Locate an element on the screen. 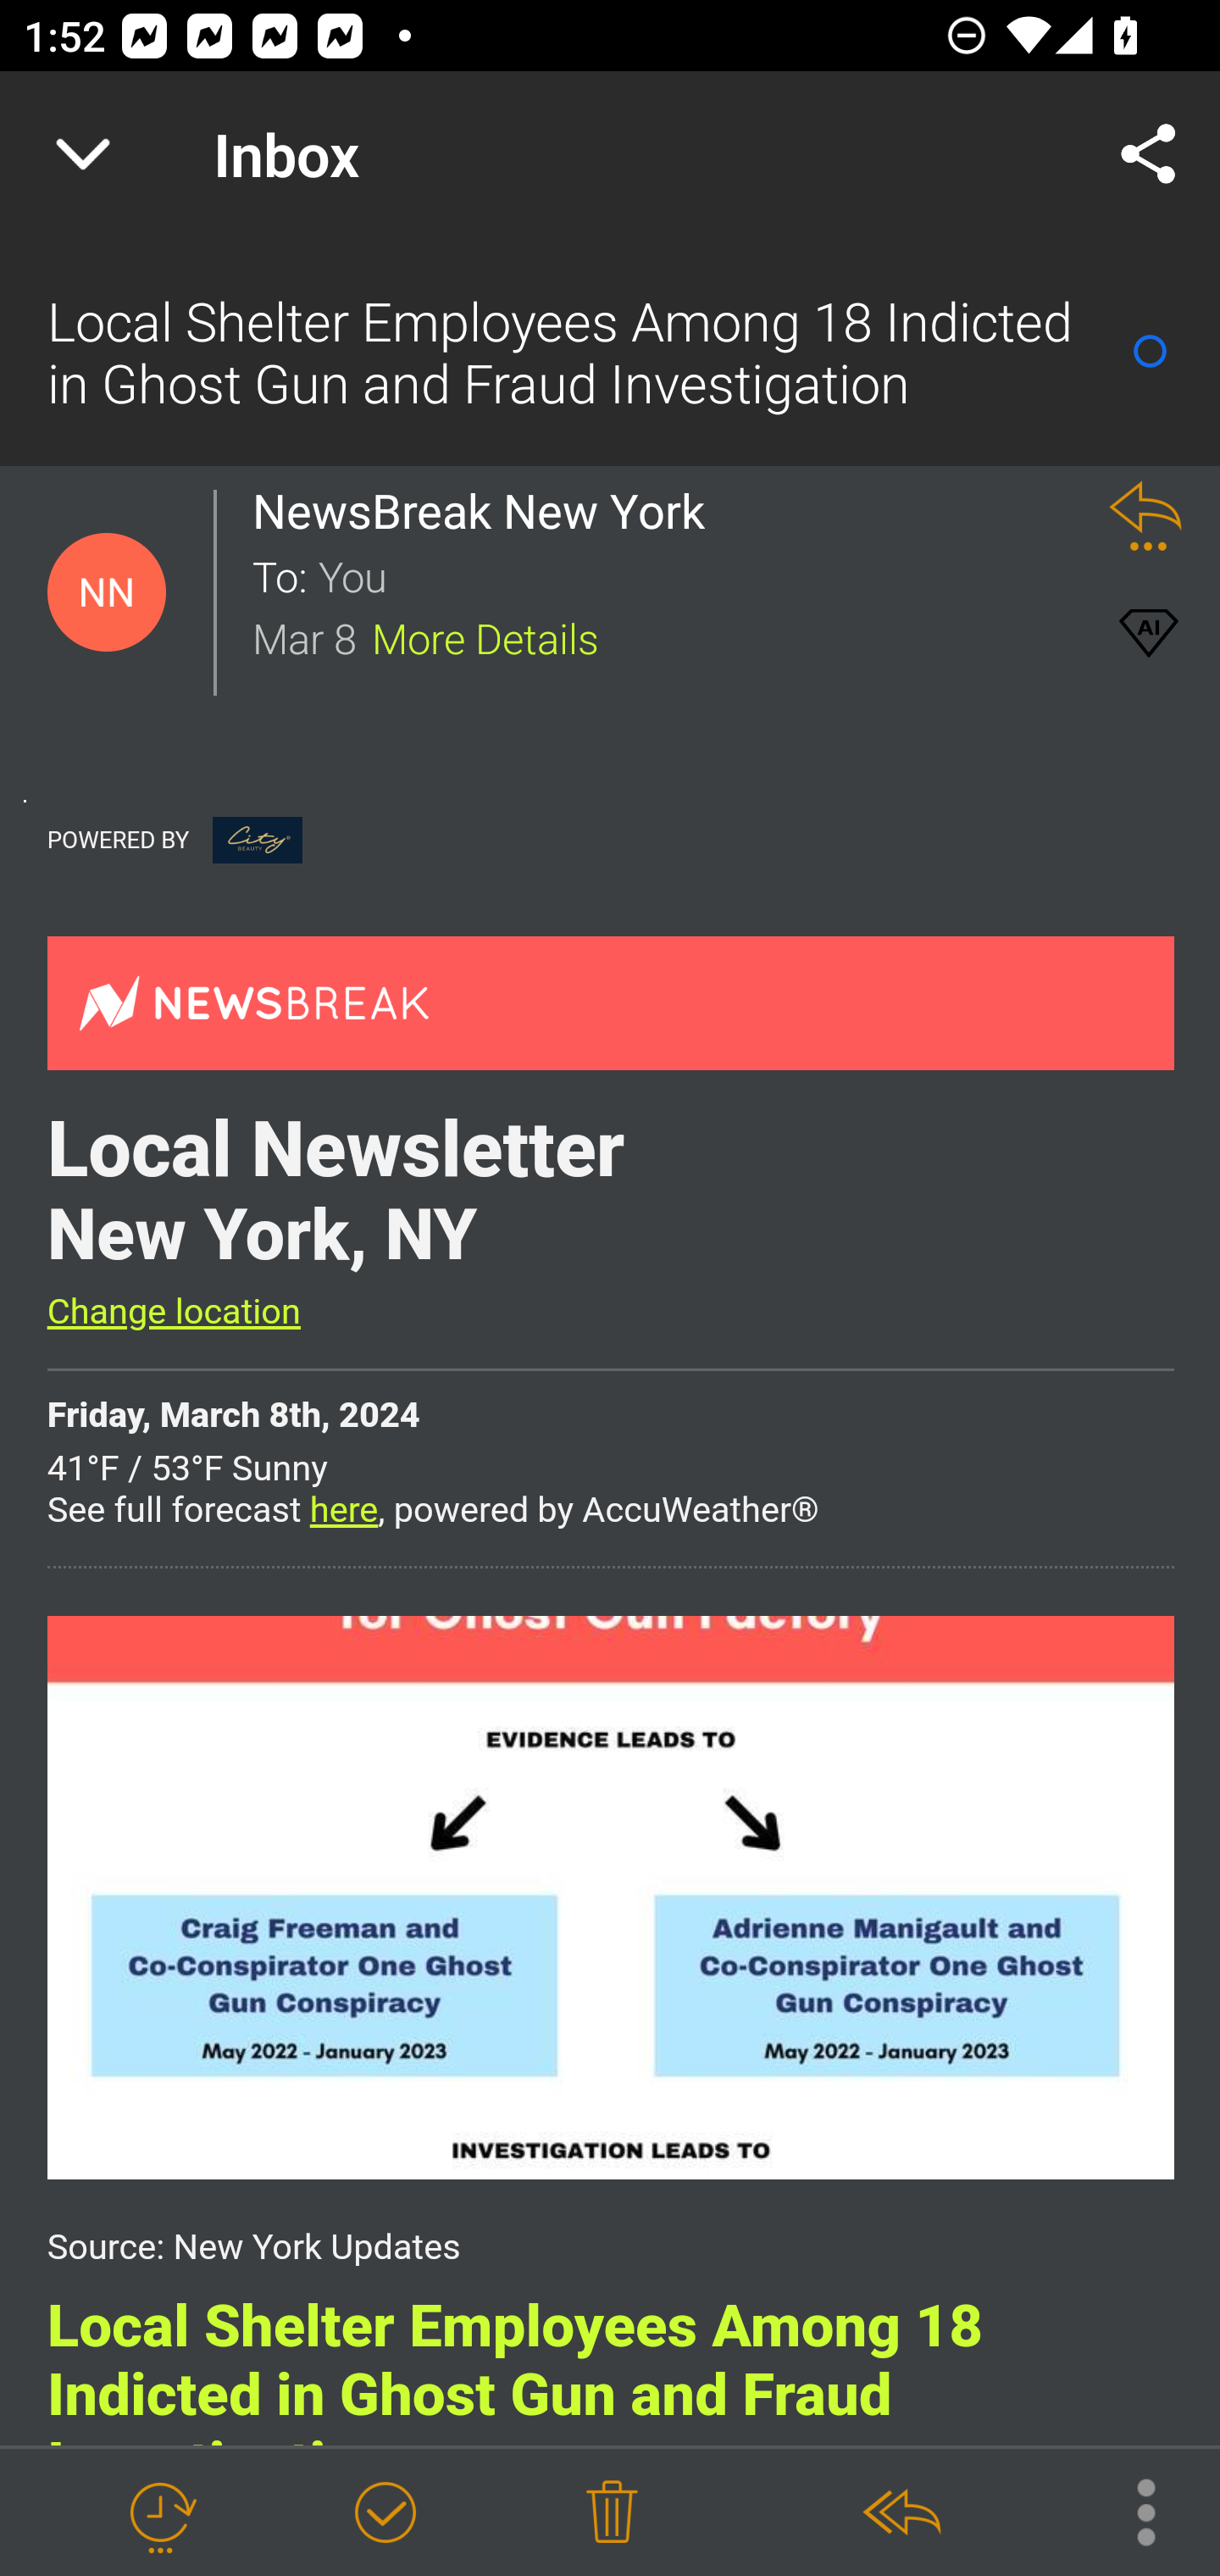 The width and height of the screenshot is (1220, 2576). here is located at coordinates (344, 1510).